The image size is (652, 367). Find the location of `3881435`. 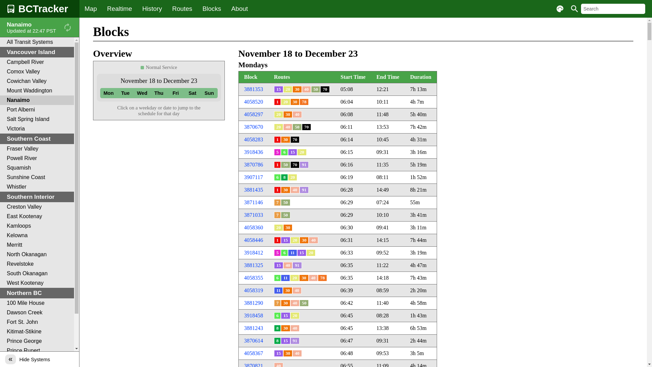

3881435 is located at coordinates (254, 190).